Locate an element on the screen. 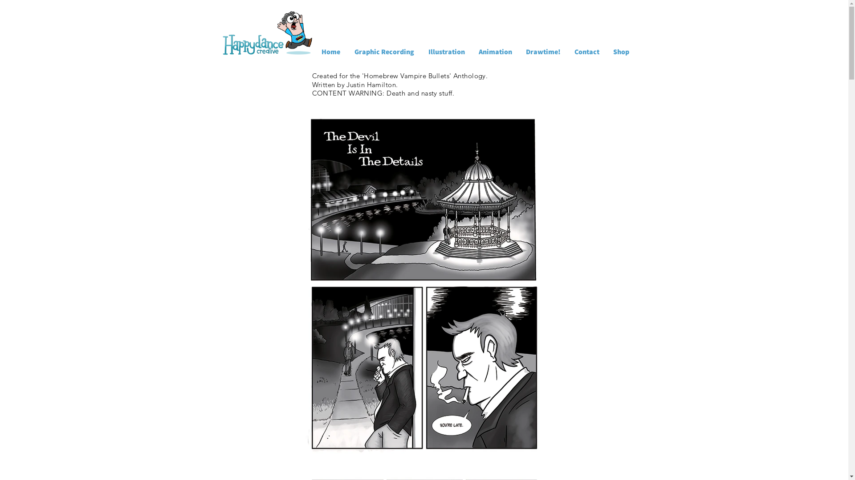 The width and height of the screenshot is (855, 480). Illustration is located at coordinates (447, 52).